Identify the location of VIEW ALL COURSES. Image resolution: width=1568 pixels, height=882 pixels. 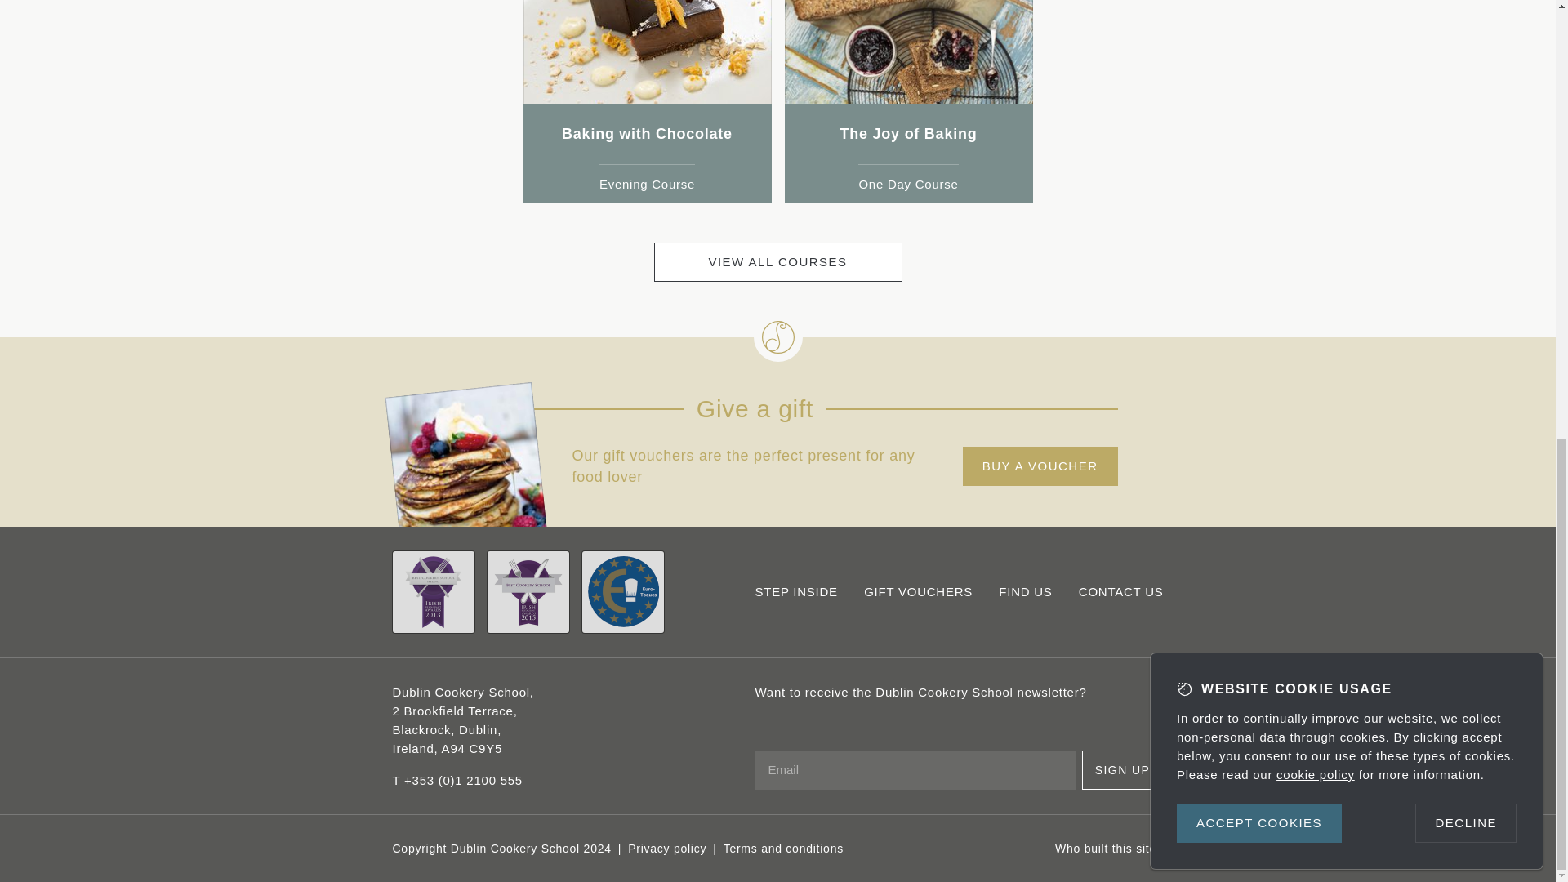
(777, 261).